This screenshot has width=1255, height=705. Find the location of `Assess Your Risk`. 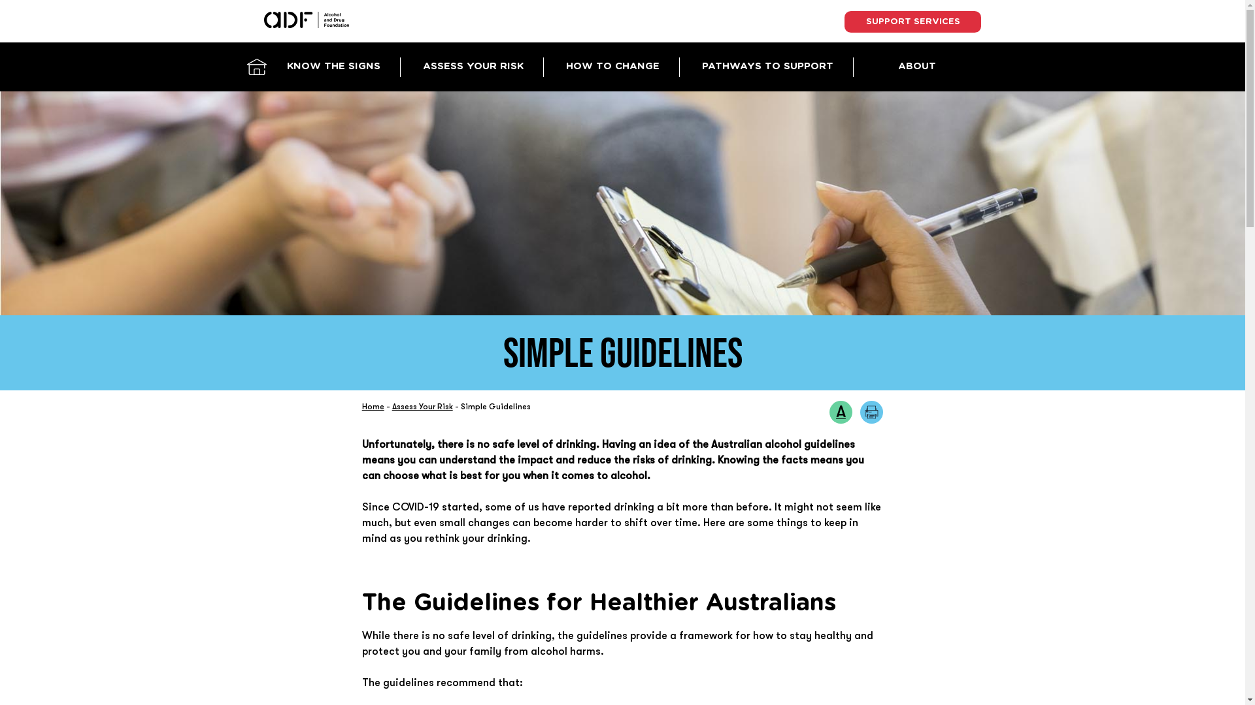

Assess Your Risk is located at coordinates (422, 407).